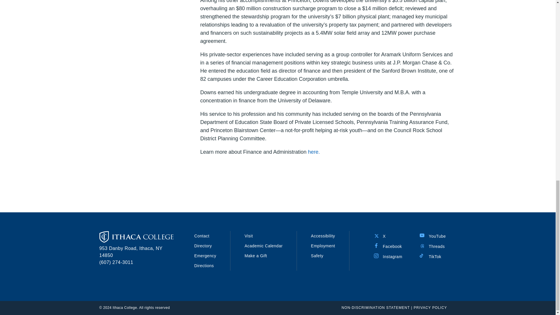 This screenshot has height=315, width=560. I want to click on Academic Calendar, so click(263, 246).